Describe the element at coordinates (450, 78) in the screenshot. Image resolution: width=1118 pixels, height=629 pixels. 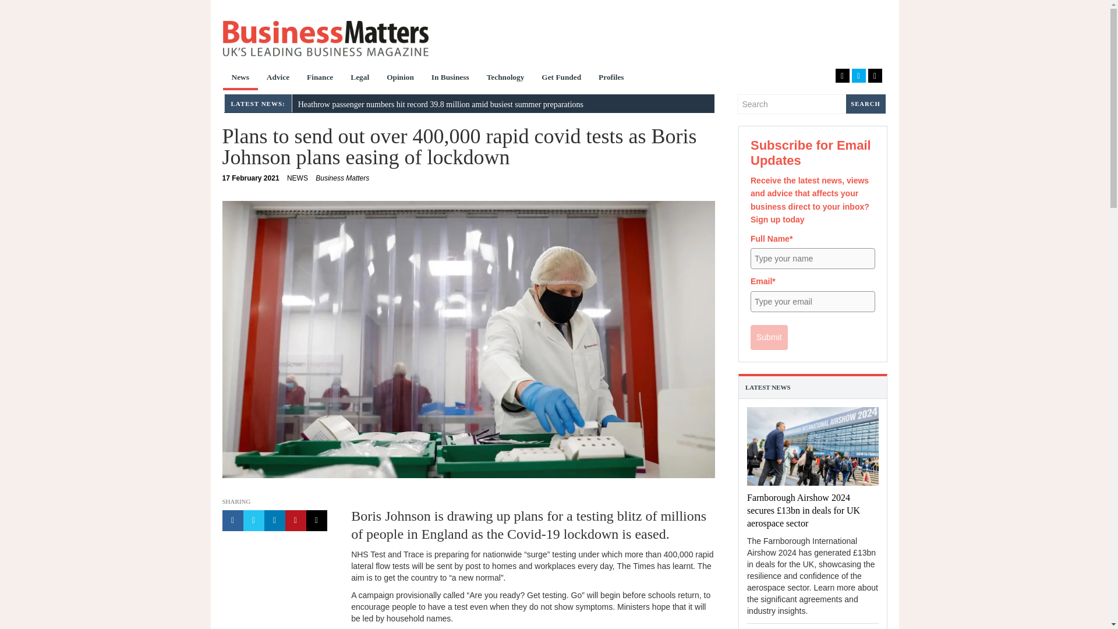
I see `In Business` at that location.